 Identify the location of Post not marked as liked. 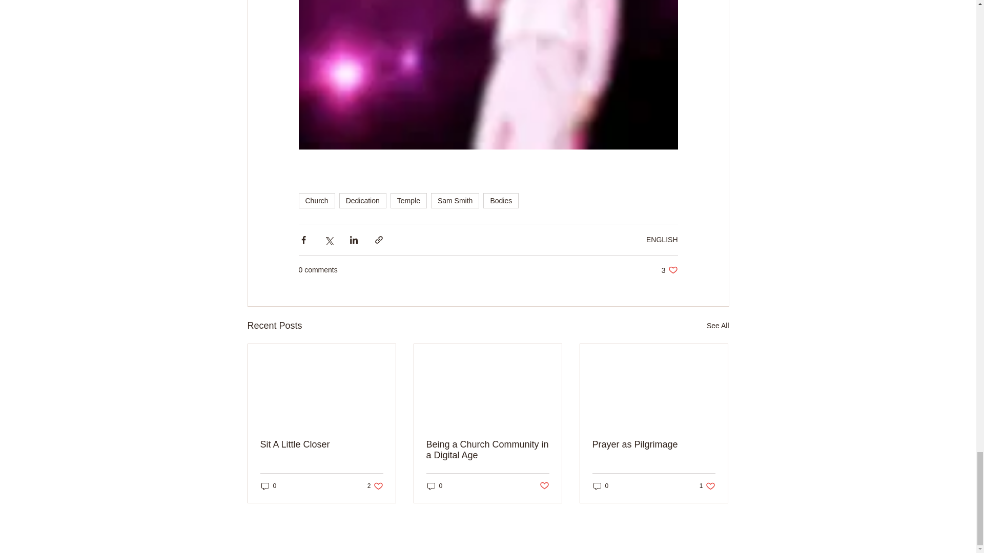
(544, 486).